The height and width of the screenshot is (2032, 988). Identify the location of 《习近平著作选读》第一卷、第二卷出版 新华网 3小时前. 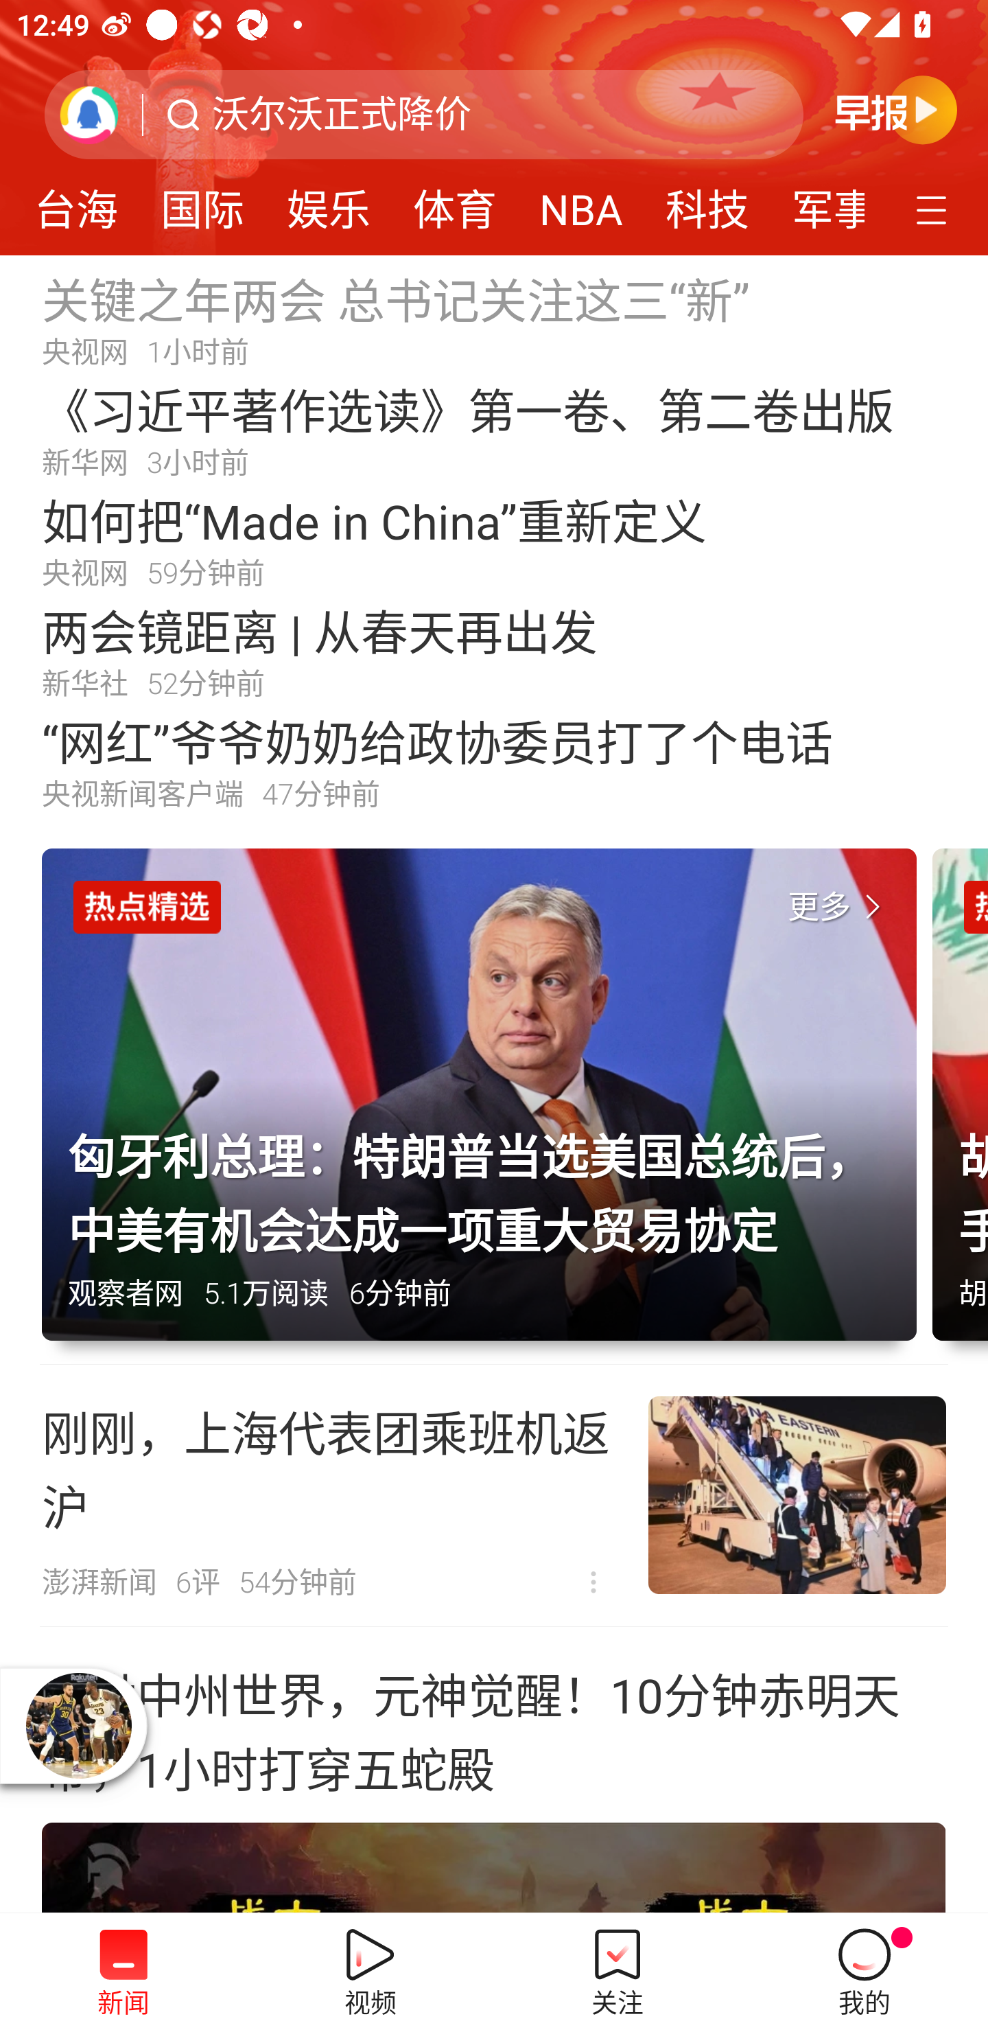
(494, 430).